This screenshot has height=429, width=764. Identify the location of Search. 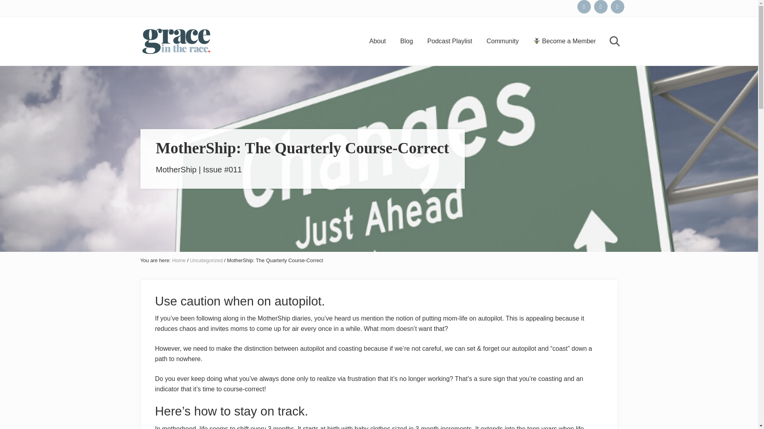
(614, 41).